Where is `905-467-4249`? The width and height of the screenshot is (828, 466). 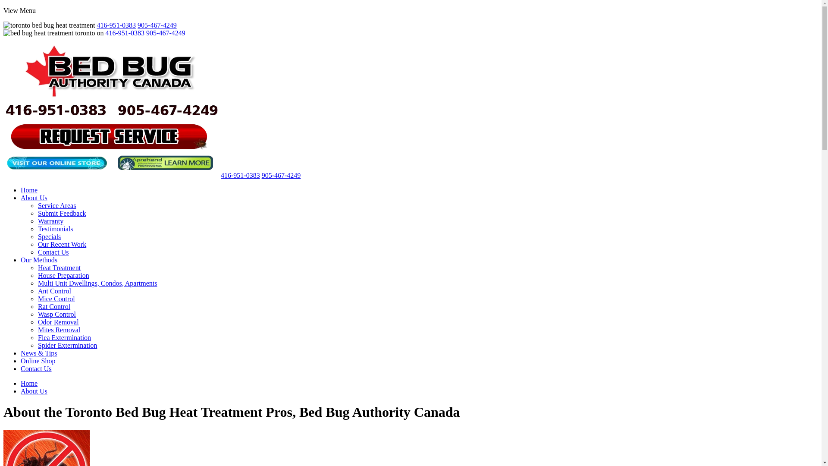
905-467-4249 is located at coordinates (157, 25).